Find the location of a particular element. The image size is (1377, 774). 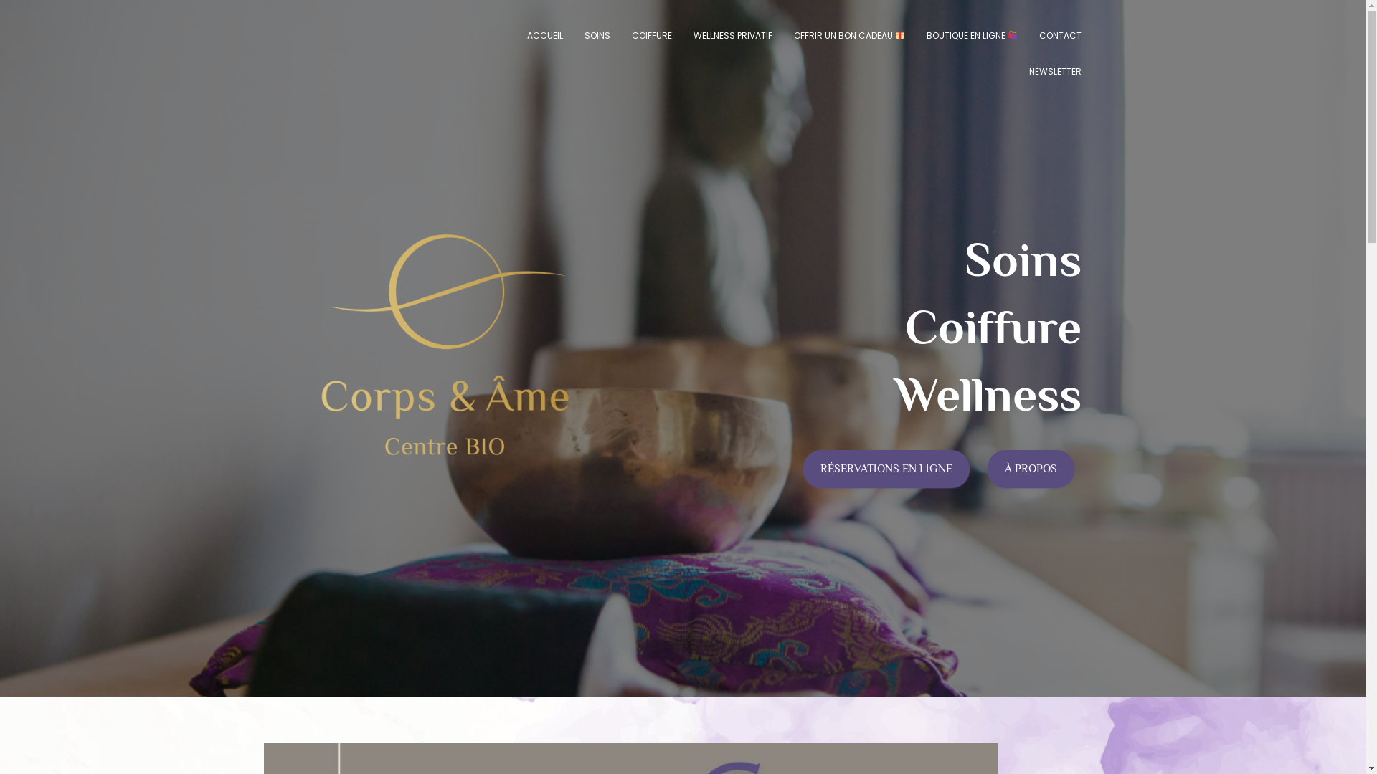

Coiffure is located at coordinates (993, 327).